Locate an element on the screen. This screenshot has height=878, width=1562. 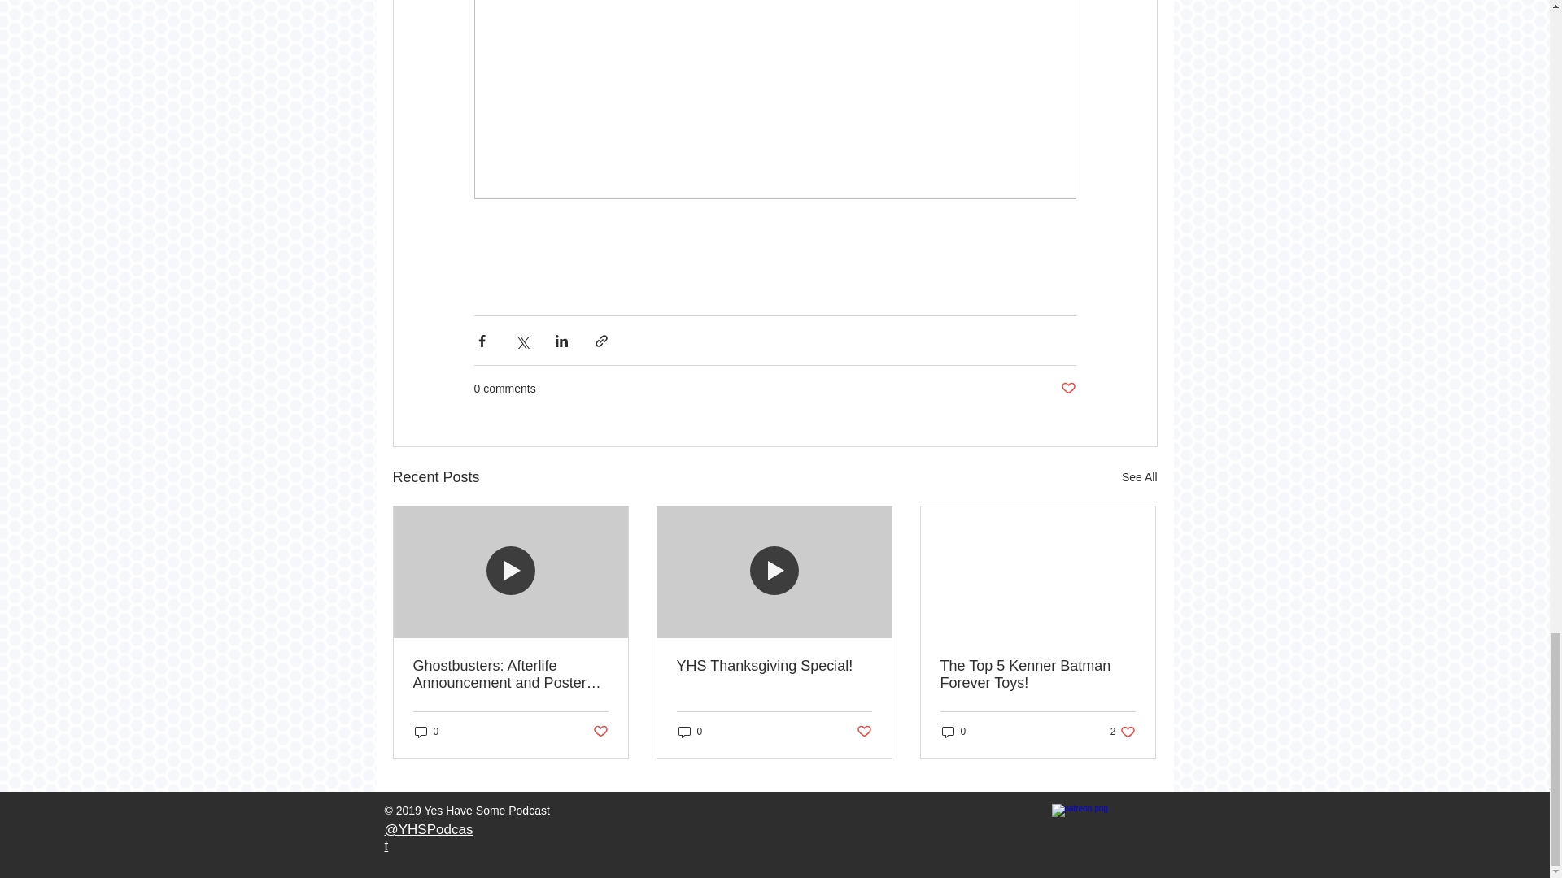
0 is located at coordinates (1123, 731).